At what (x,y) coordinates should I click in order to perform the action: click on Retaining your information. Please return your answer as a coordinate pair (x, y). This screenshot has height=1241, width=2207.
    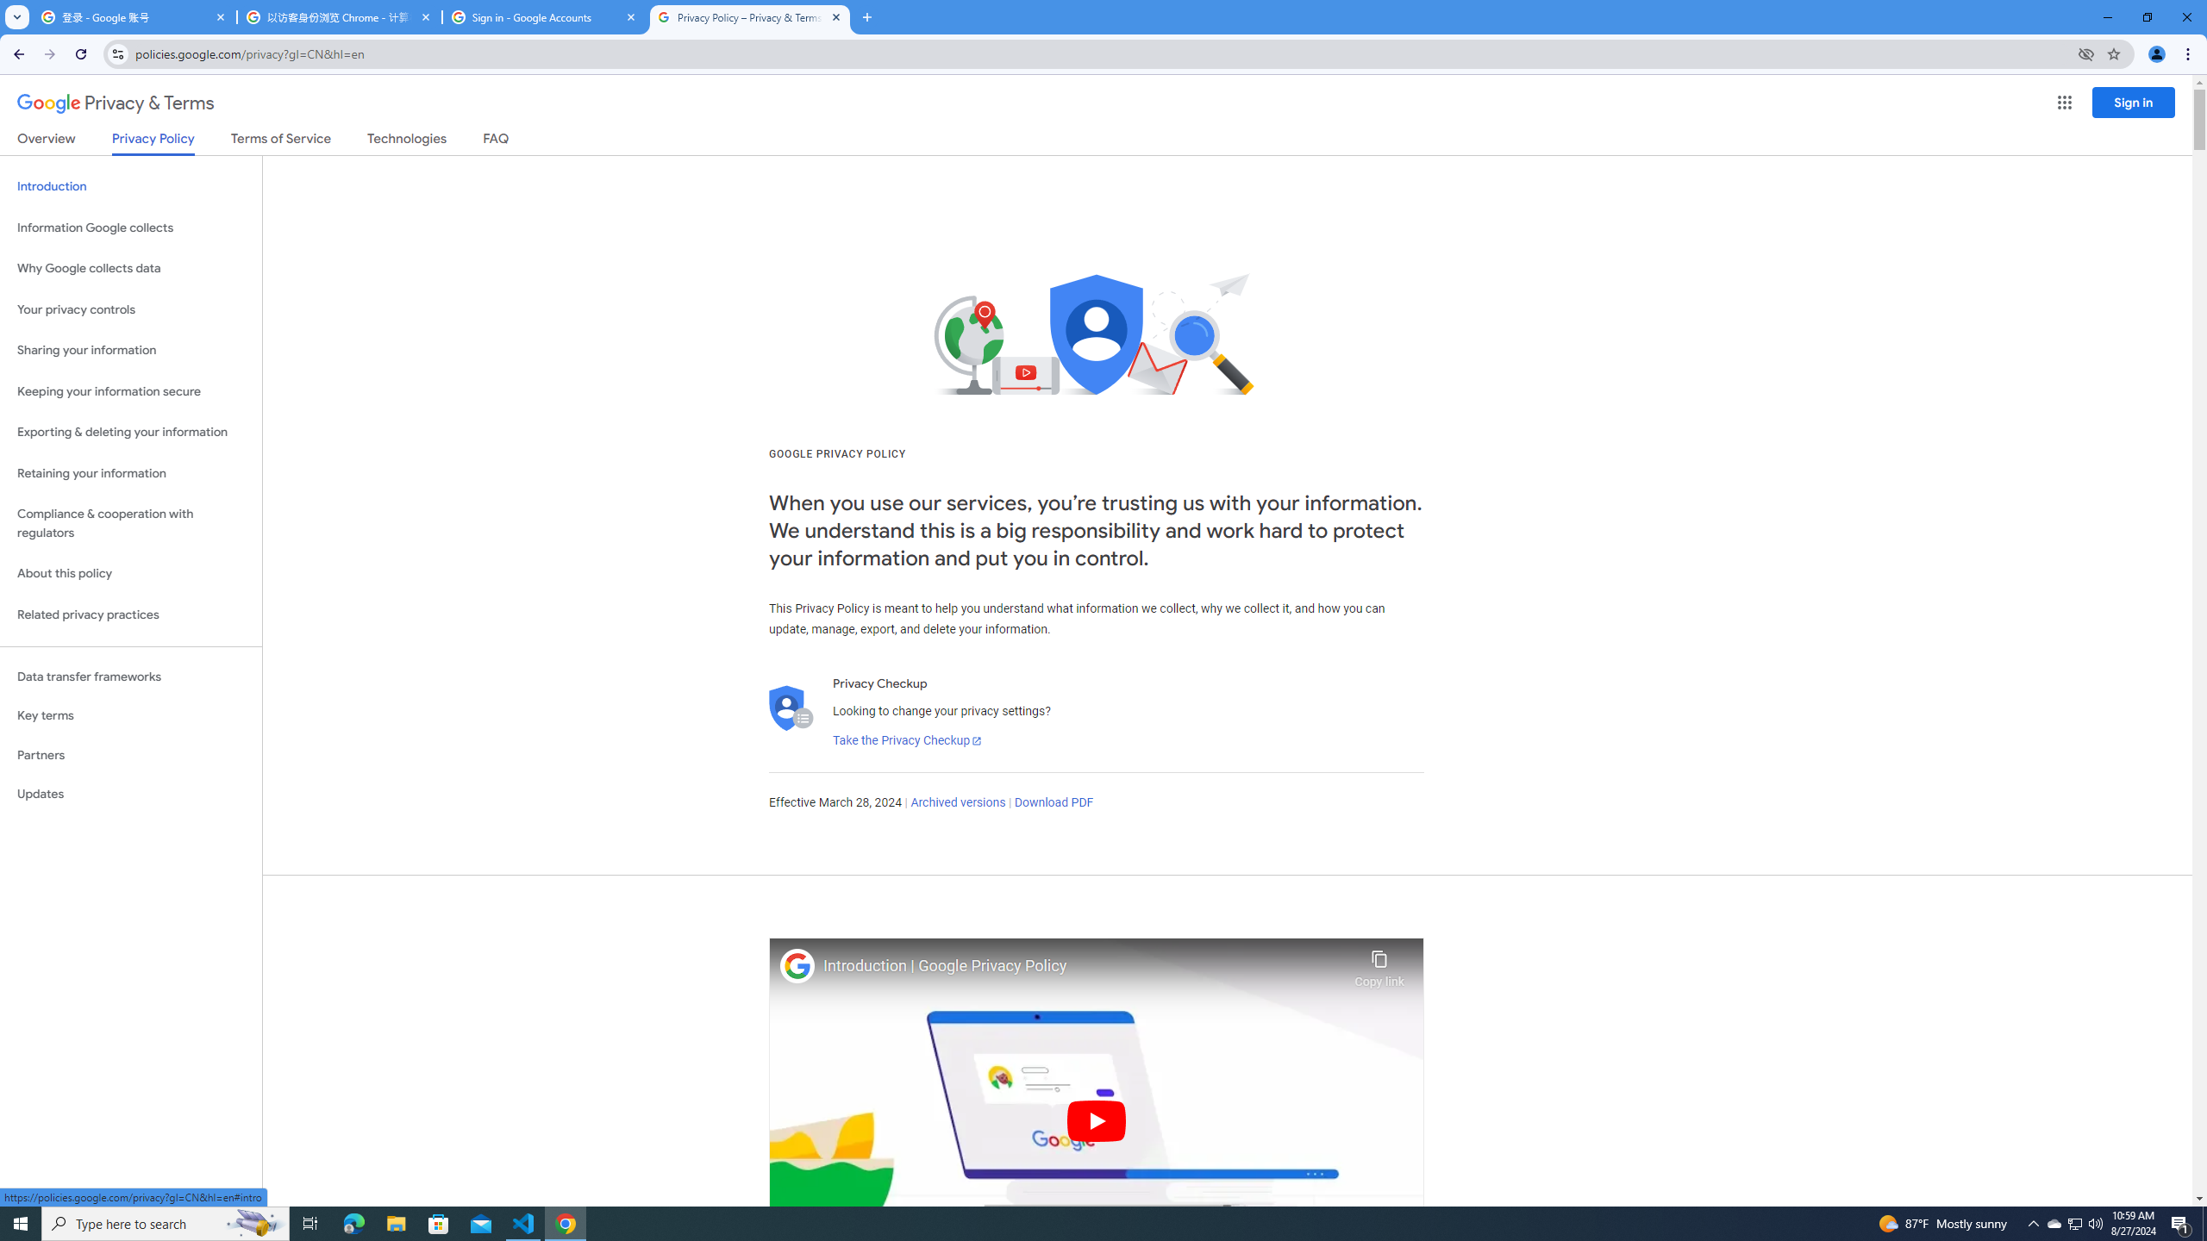
    Looking at the image, I should click on (131, 474).